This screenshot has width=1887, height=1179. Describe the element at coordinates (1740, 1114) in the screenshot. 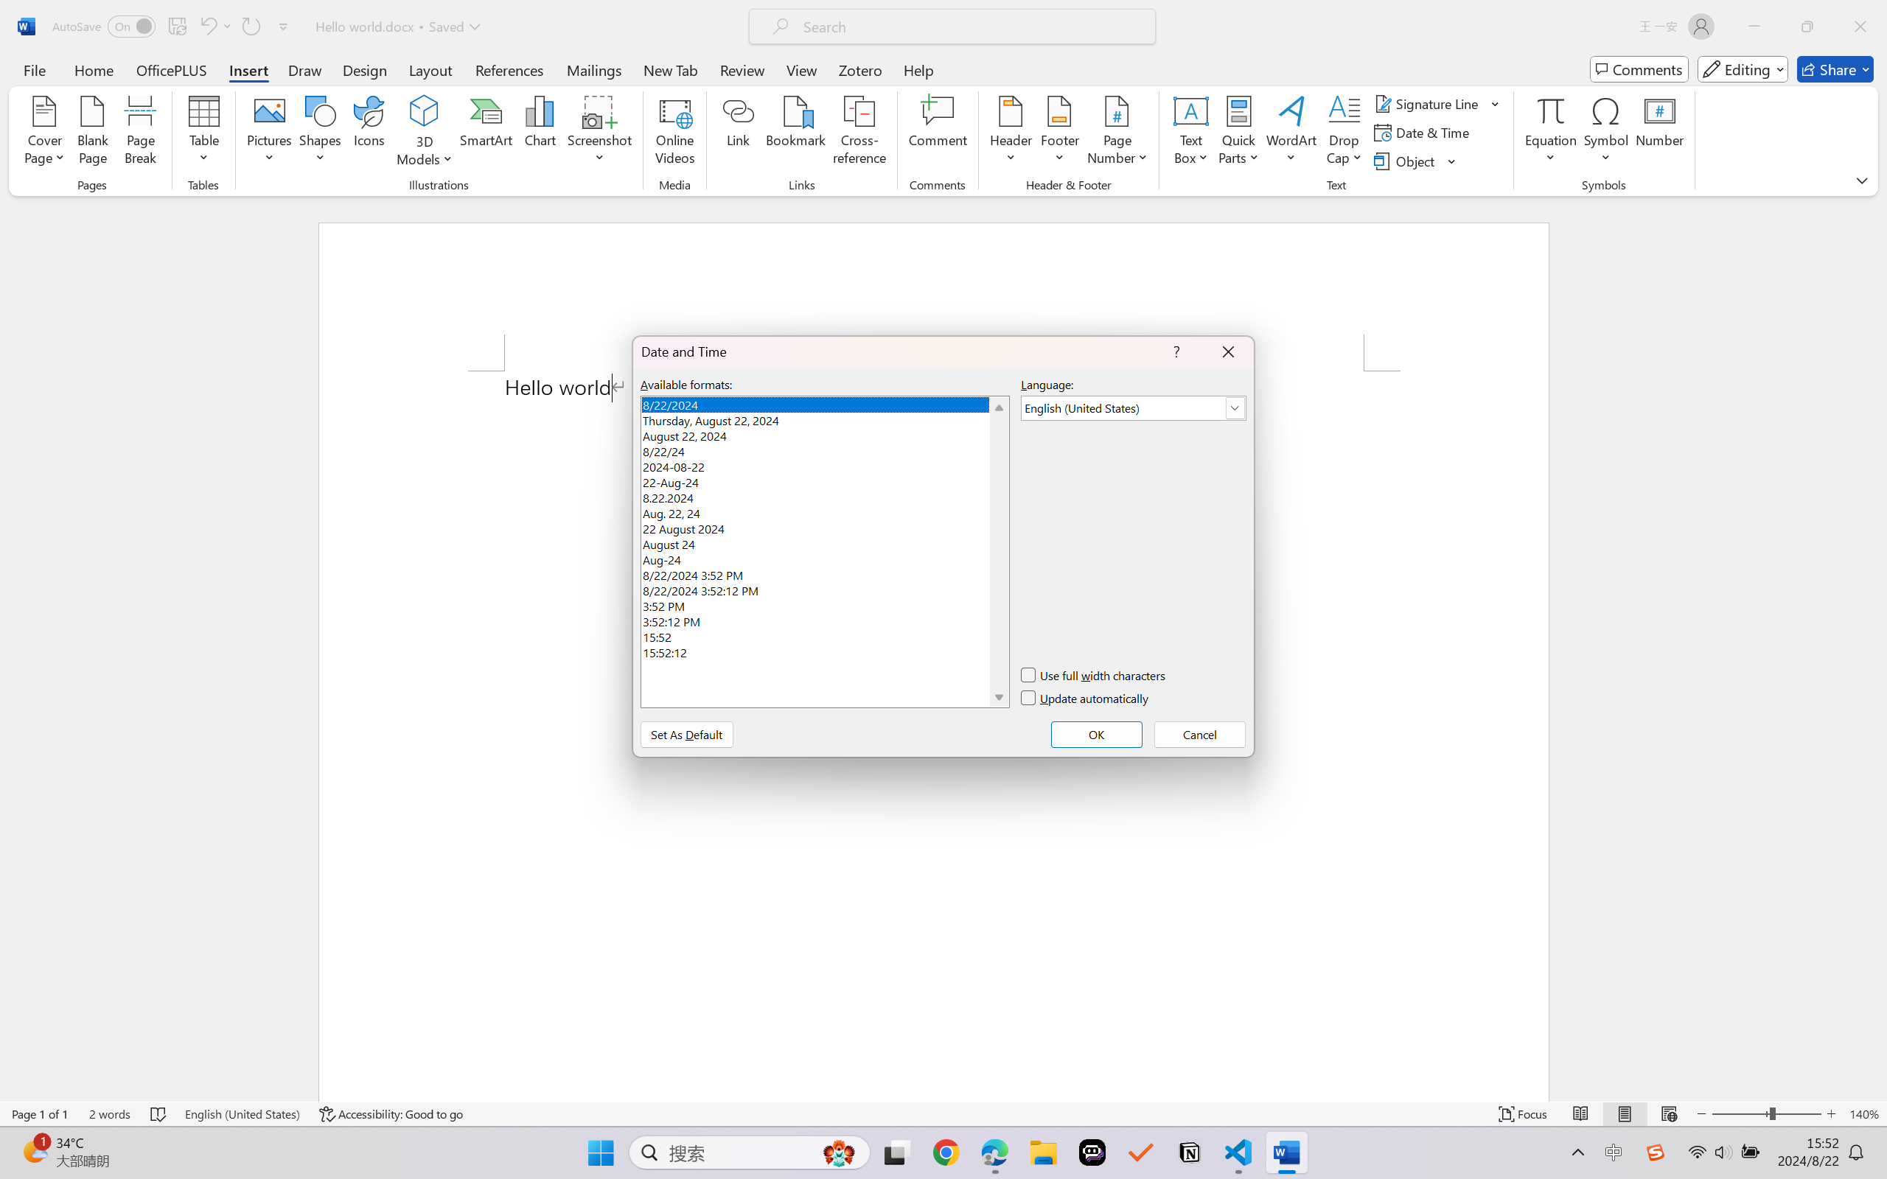

I see `Zoom Out` at that location.